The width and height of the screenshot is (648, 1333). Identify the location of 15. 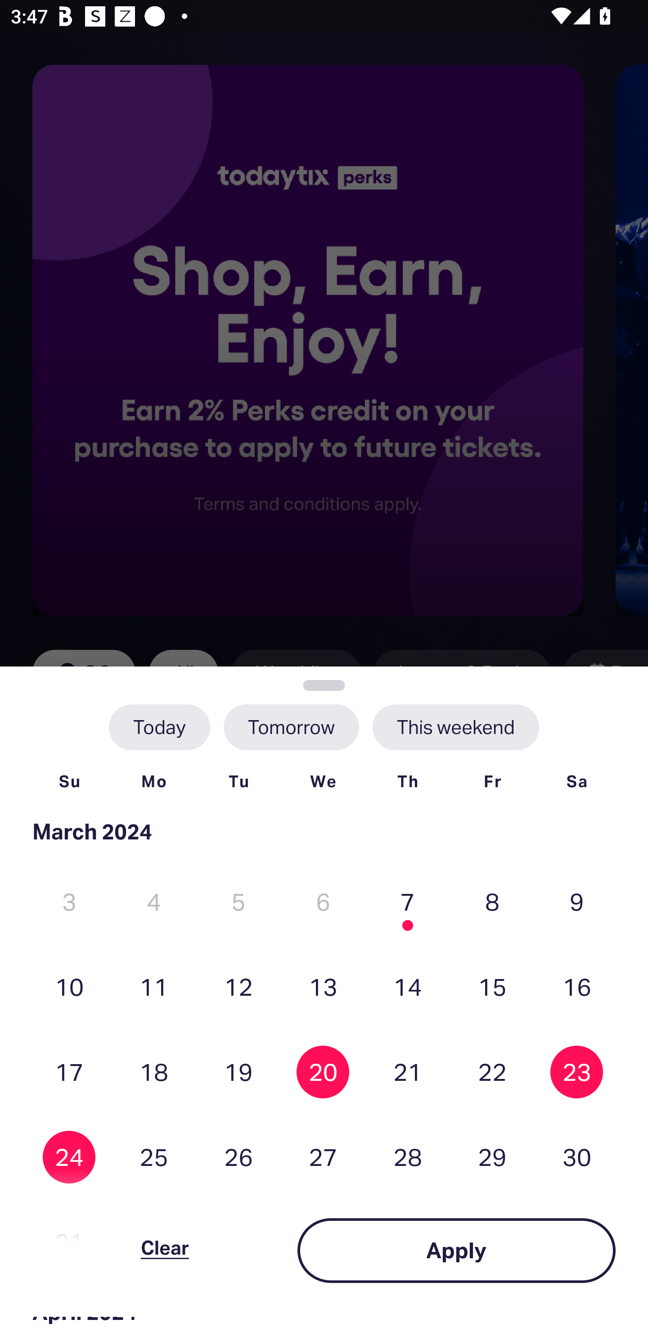
(492, 986).